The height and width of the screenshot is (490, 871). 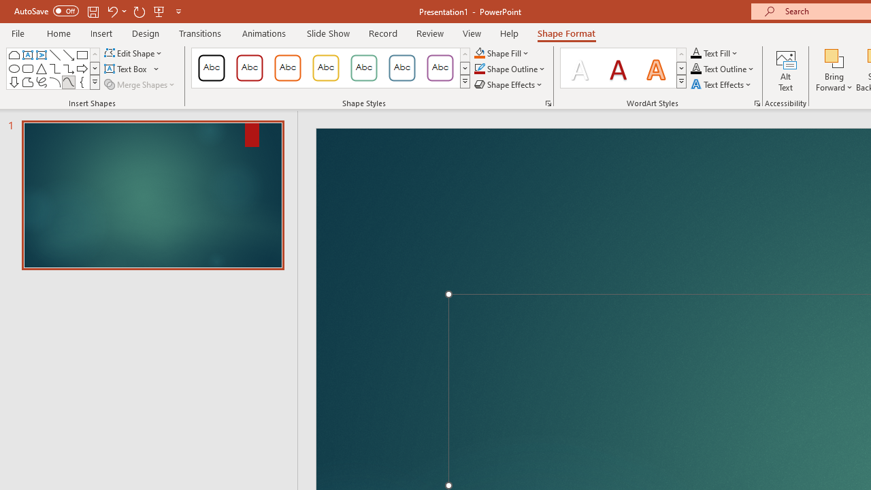 I want to click on Slide, so click(x=152, y=195).